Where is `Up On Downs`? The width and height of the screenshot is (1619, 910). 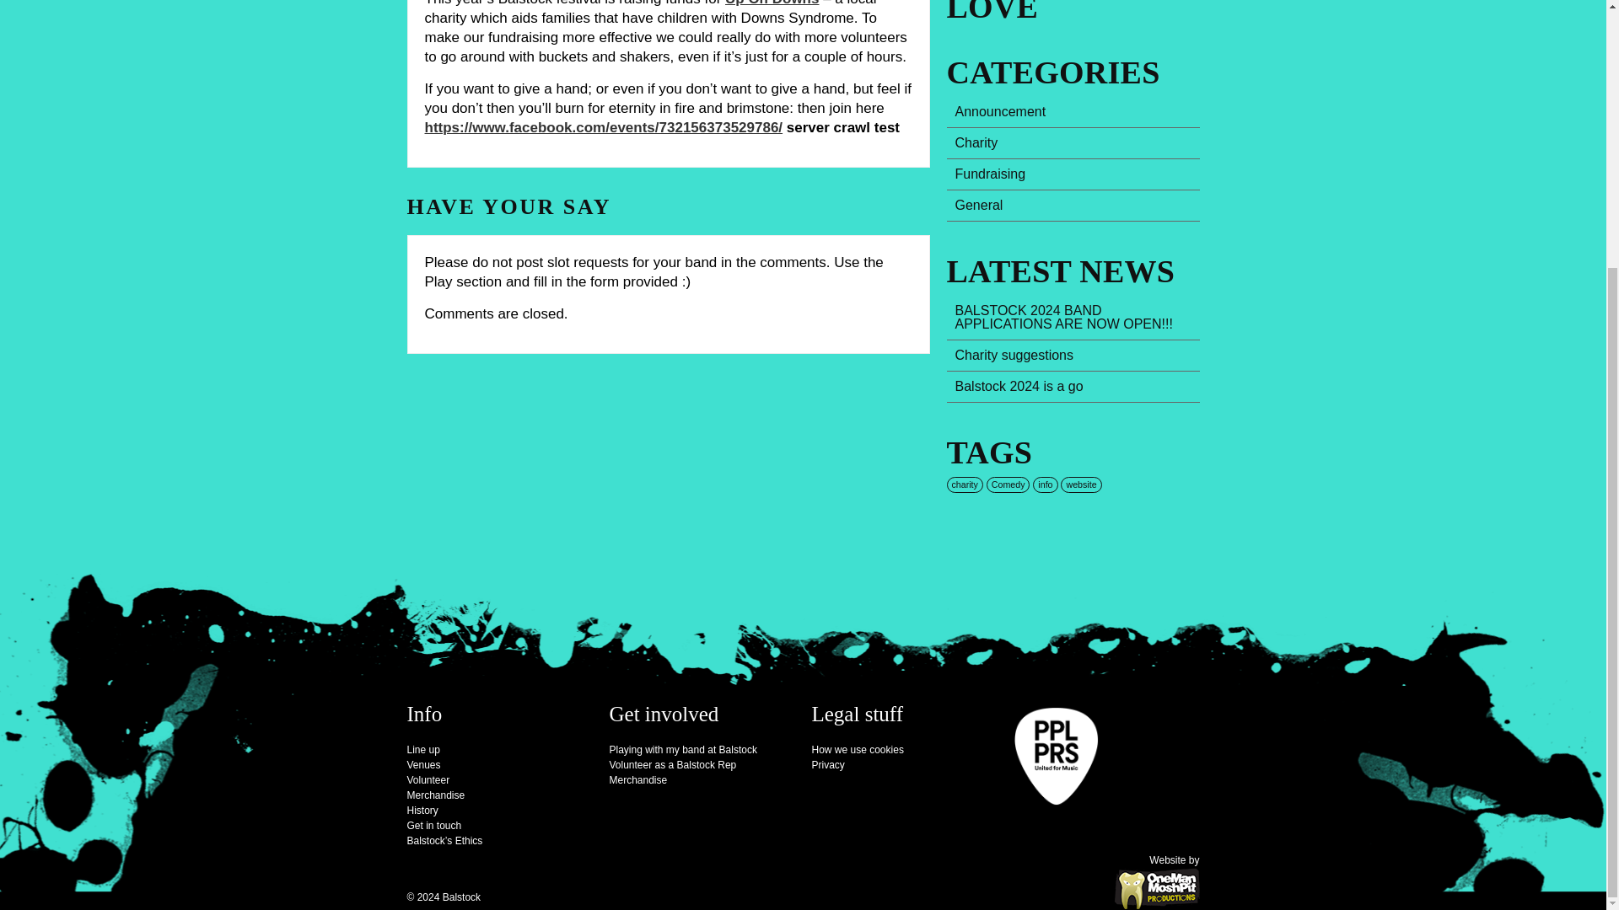
Up On Downs is located at coordinates (772, 3).